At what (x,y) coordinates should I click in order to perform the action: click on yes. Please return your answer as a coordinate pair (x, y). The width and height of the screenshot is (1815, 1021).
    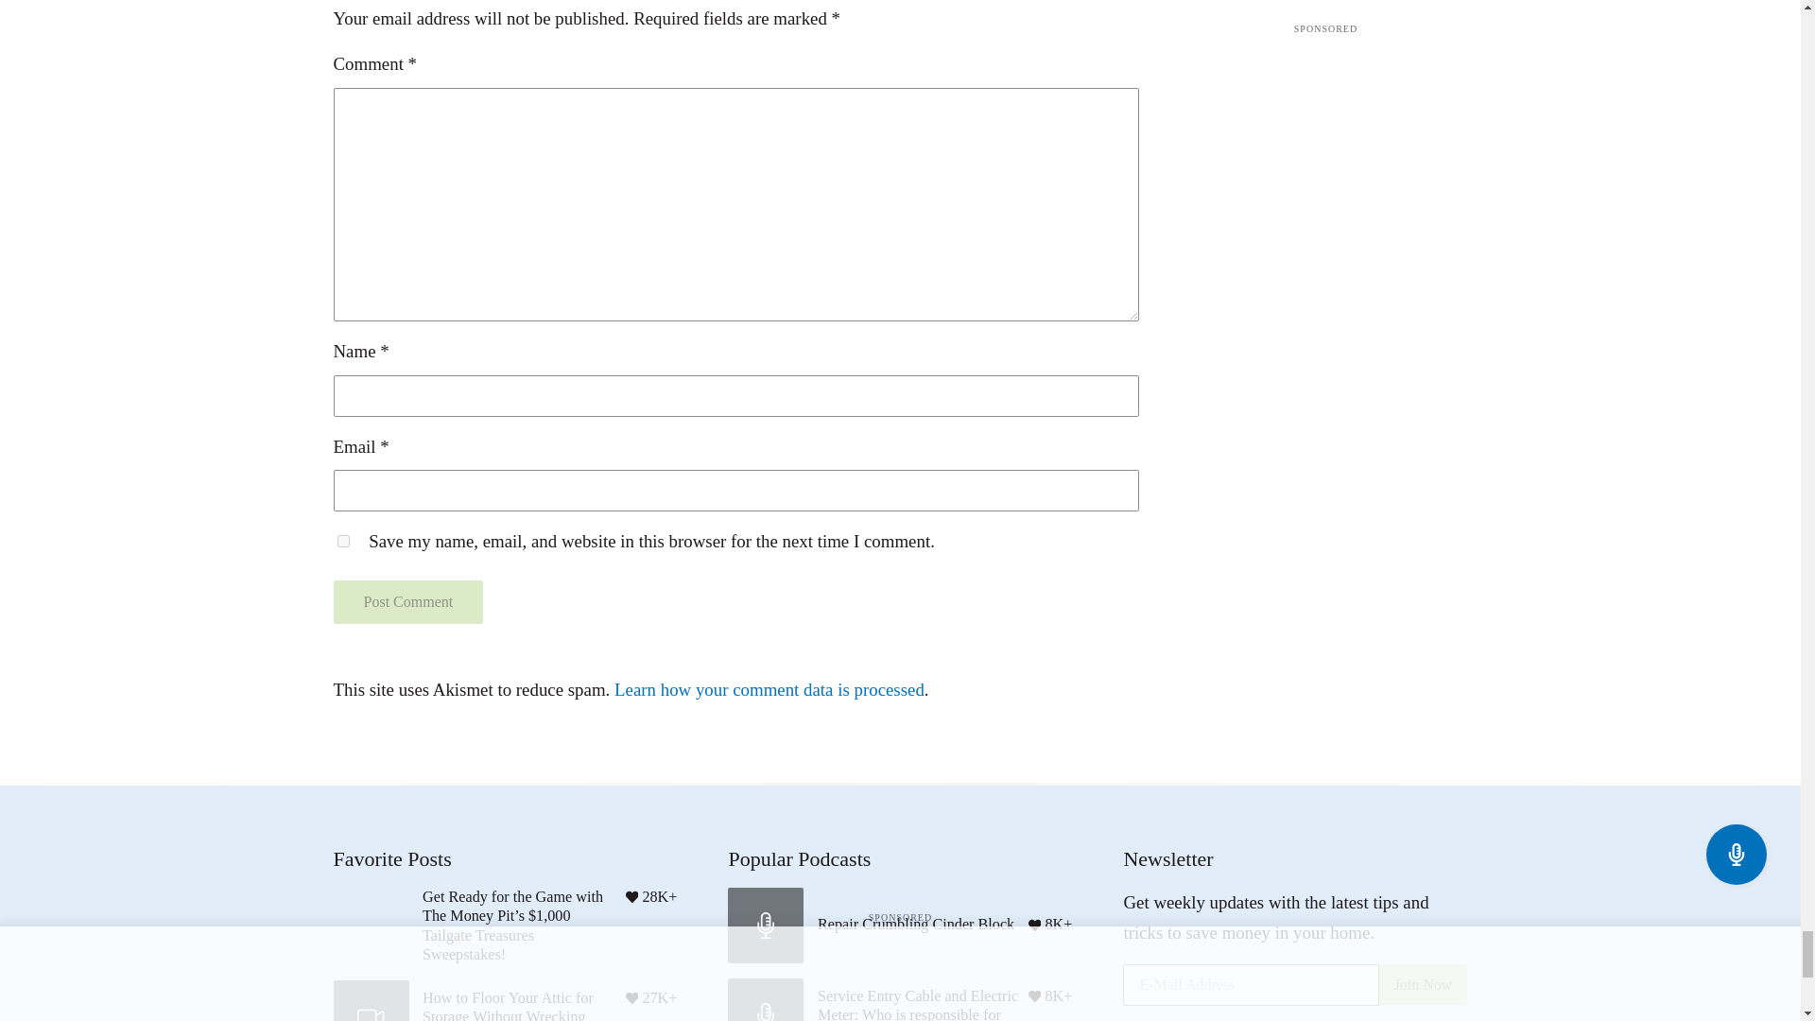
    Looking at the image, I should click on (342, 541).